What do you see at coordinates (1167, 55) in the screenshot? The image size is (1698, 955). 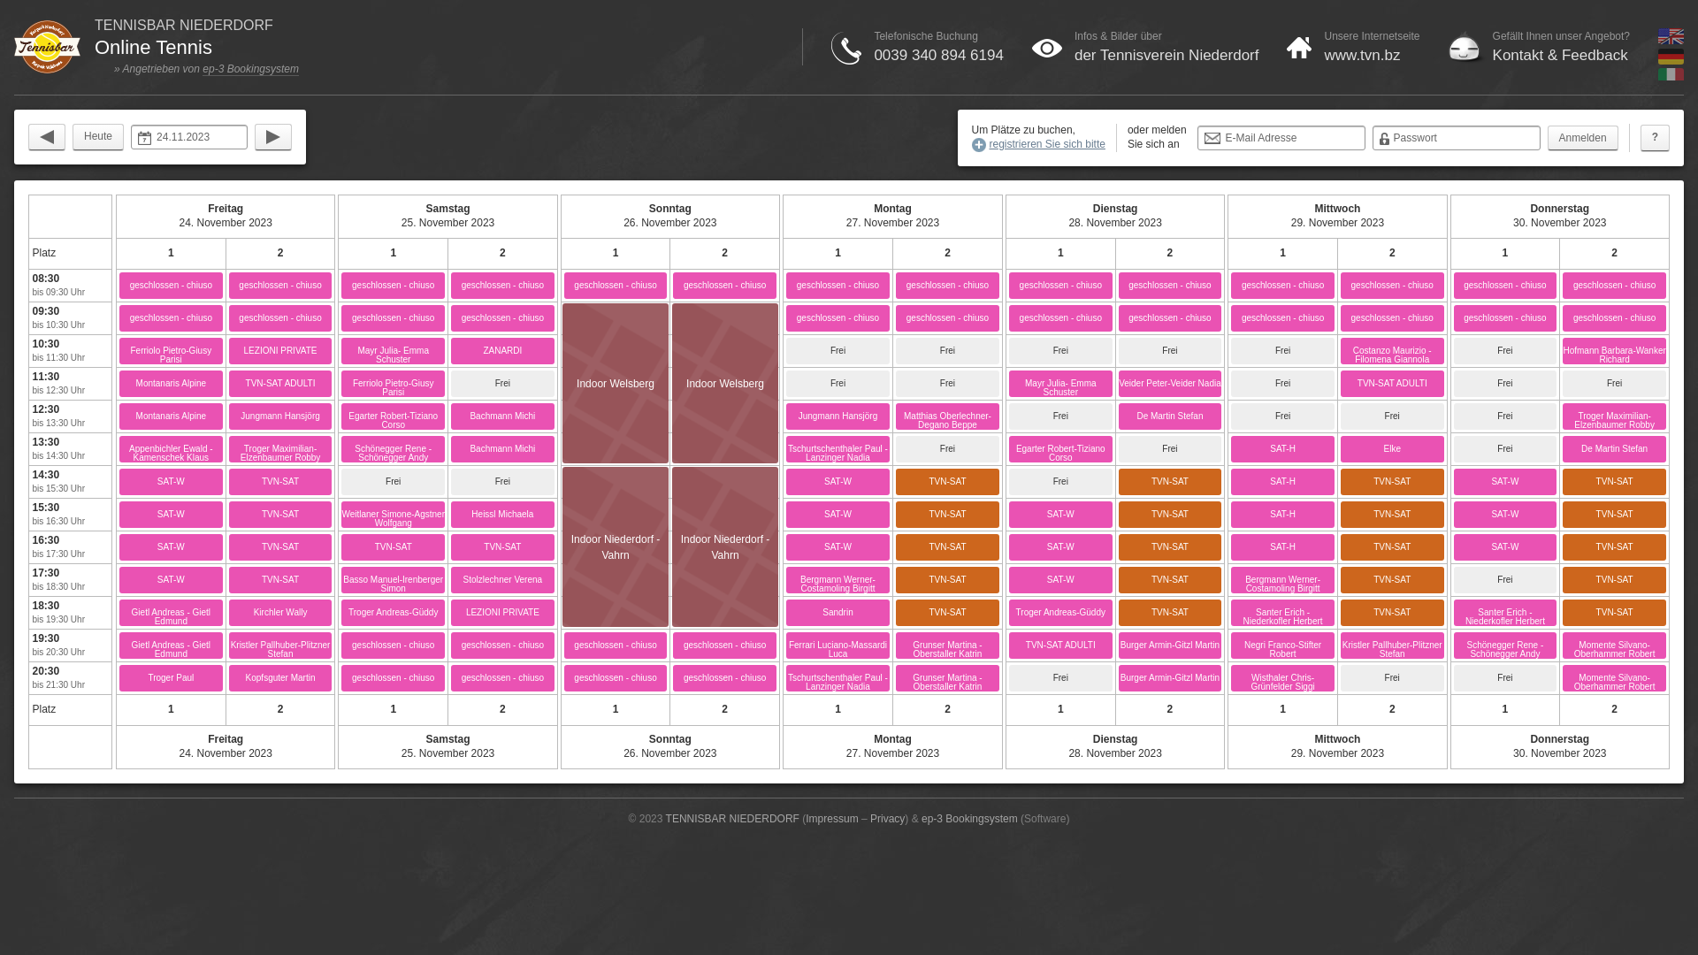 I see `der Tennisverein Niederdorf` at bounding box center [1167, 55].